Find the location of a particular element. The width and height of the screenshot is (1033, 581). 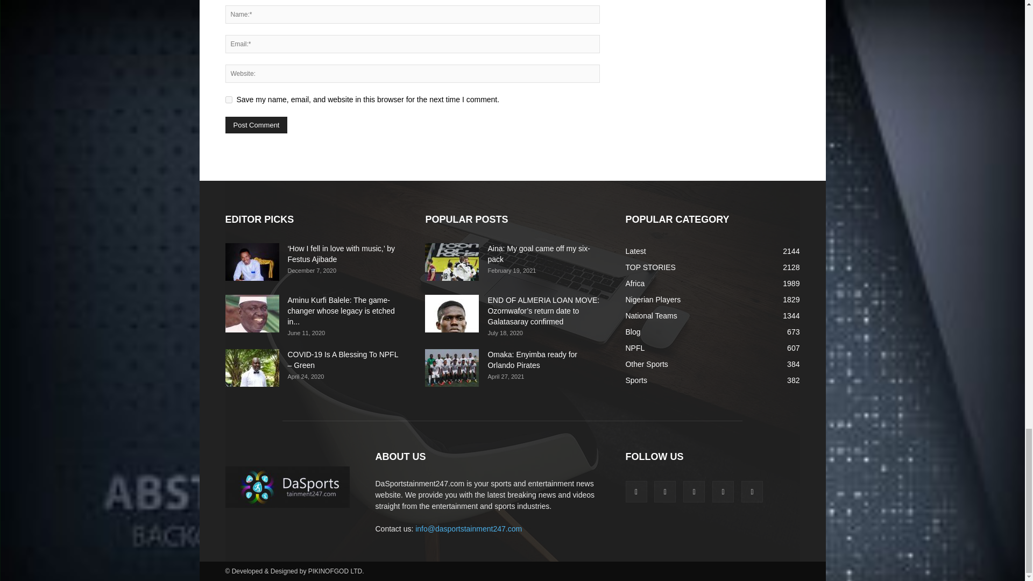

yes is located at coordinates (228, 100).